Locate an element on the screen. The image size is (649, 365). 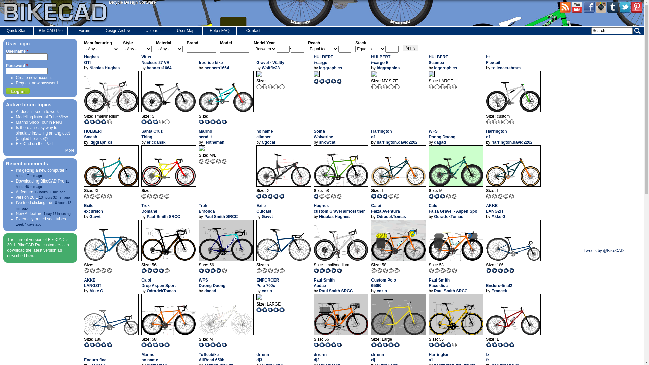
snowcat is located at coordinates (327, 142).